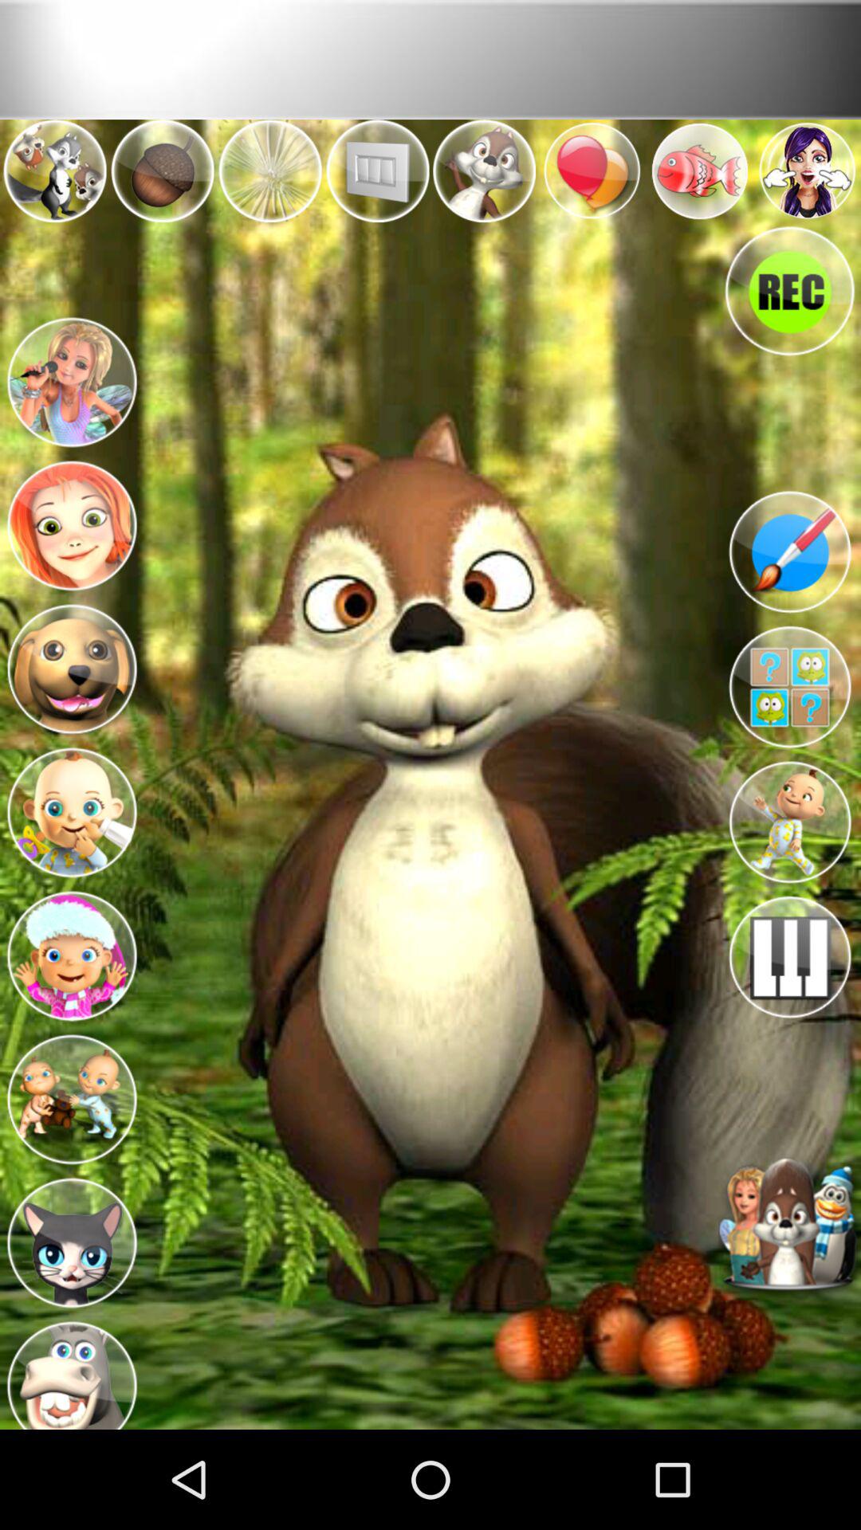 The height and width of the screenshot is (1530, 861). What do you see at coordinates (789, 822) in the screenshot?
I see `select this avatar` at bounding box center [789, 822].